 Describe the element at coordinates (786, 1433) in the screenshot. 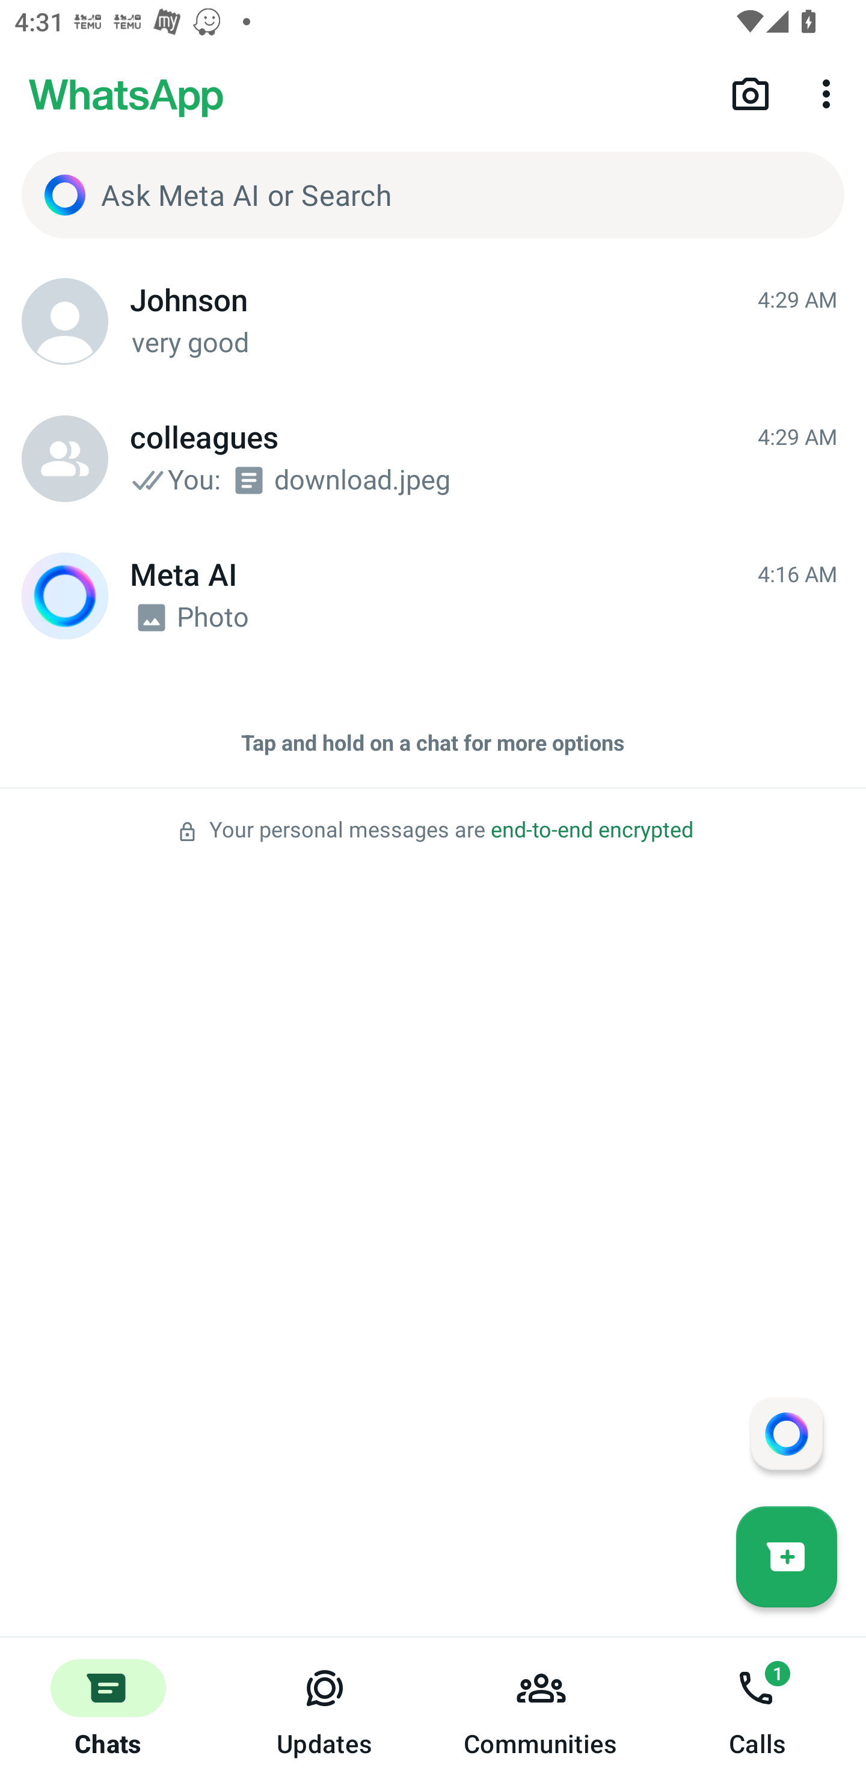

I see `Message your assistant` at that location.